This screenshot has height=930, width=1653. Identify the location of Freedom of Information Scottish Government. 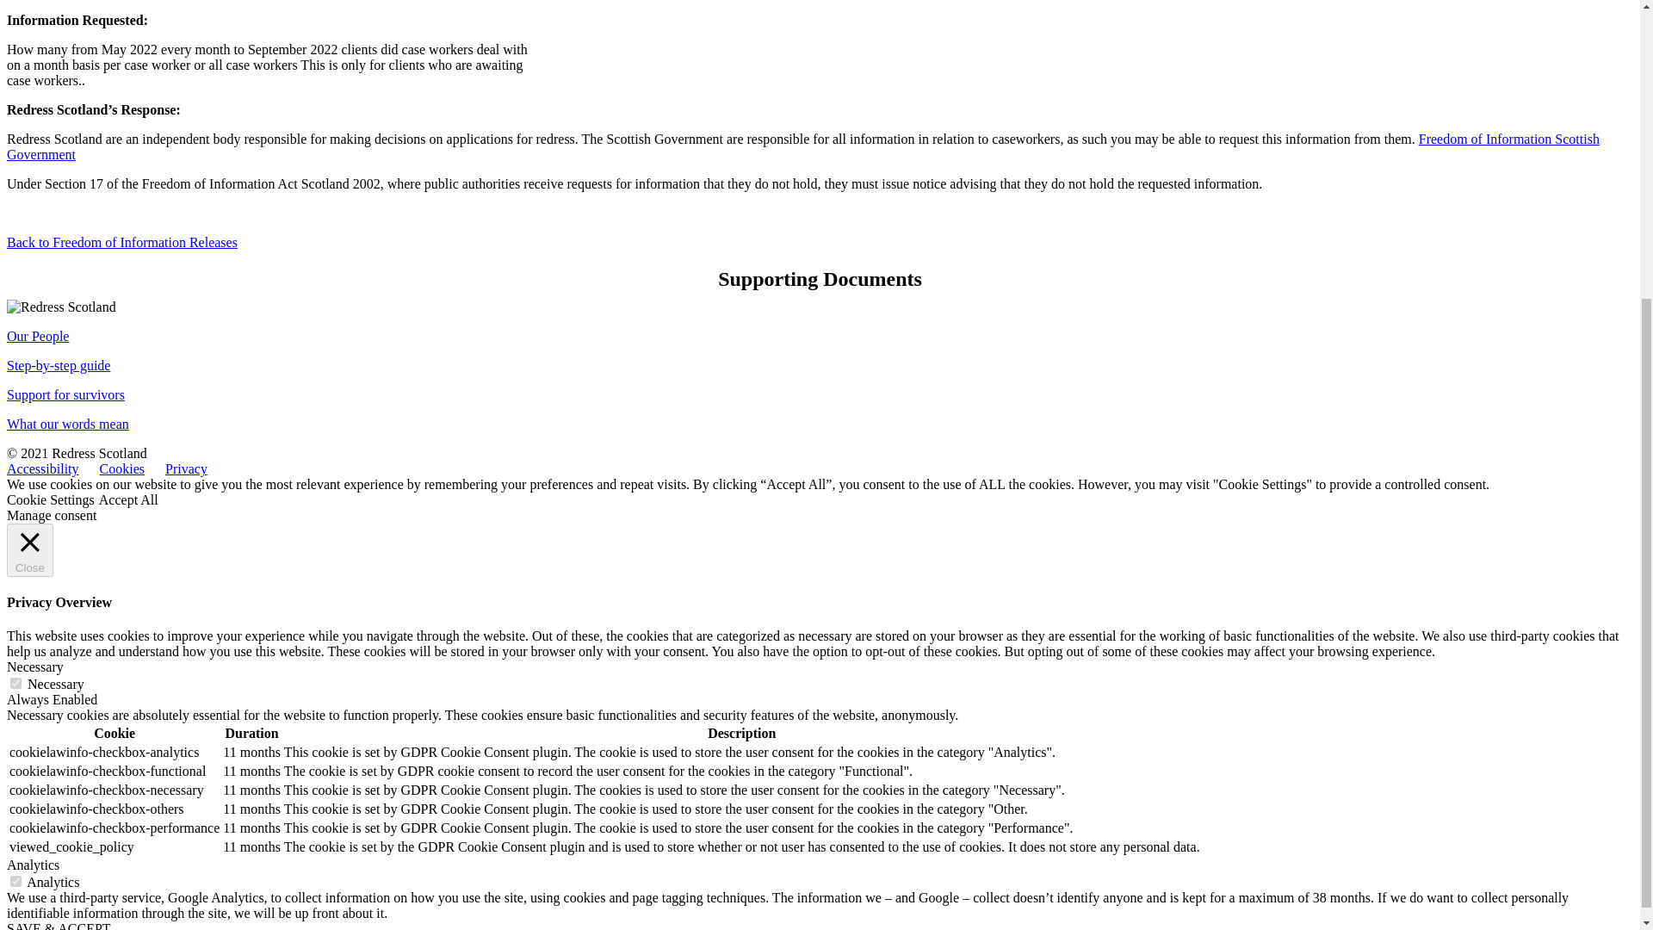
(802, 146).